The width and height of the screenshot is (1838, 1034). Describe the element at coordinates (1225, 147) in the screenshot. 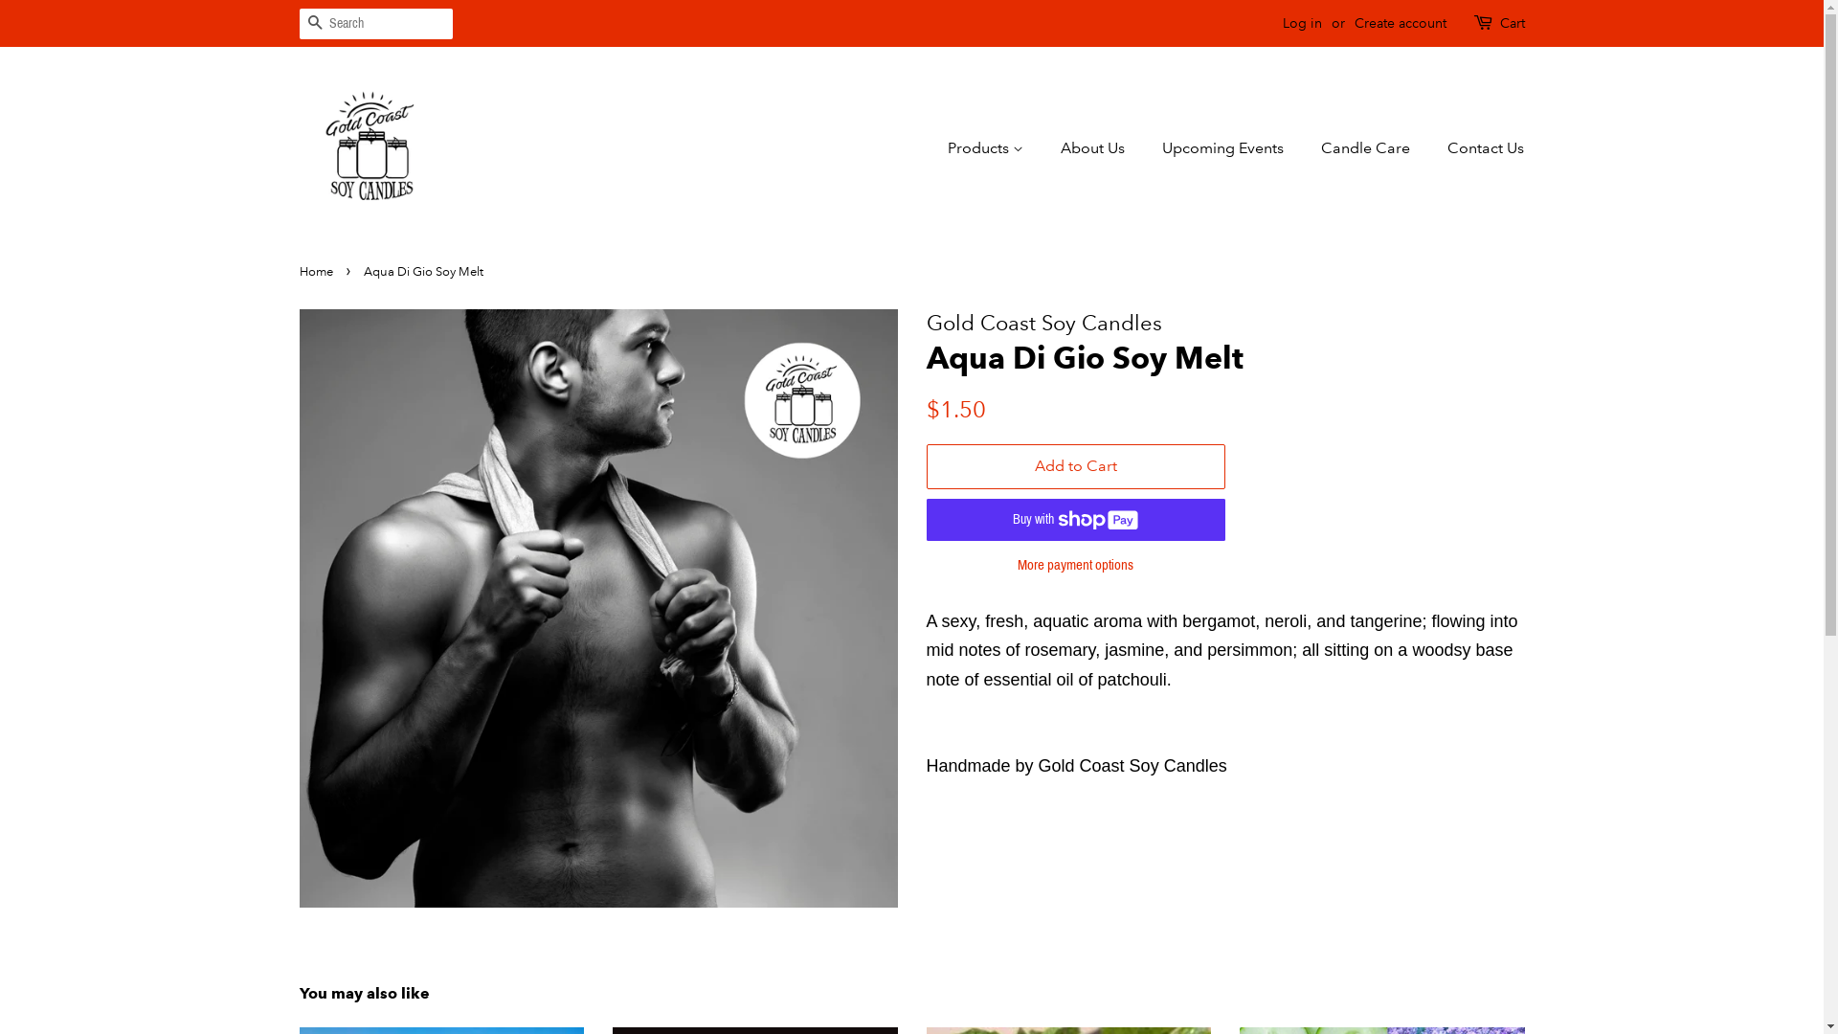

I see `Upcoming Events` at that location.